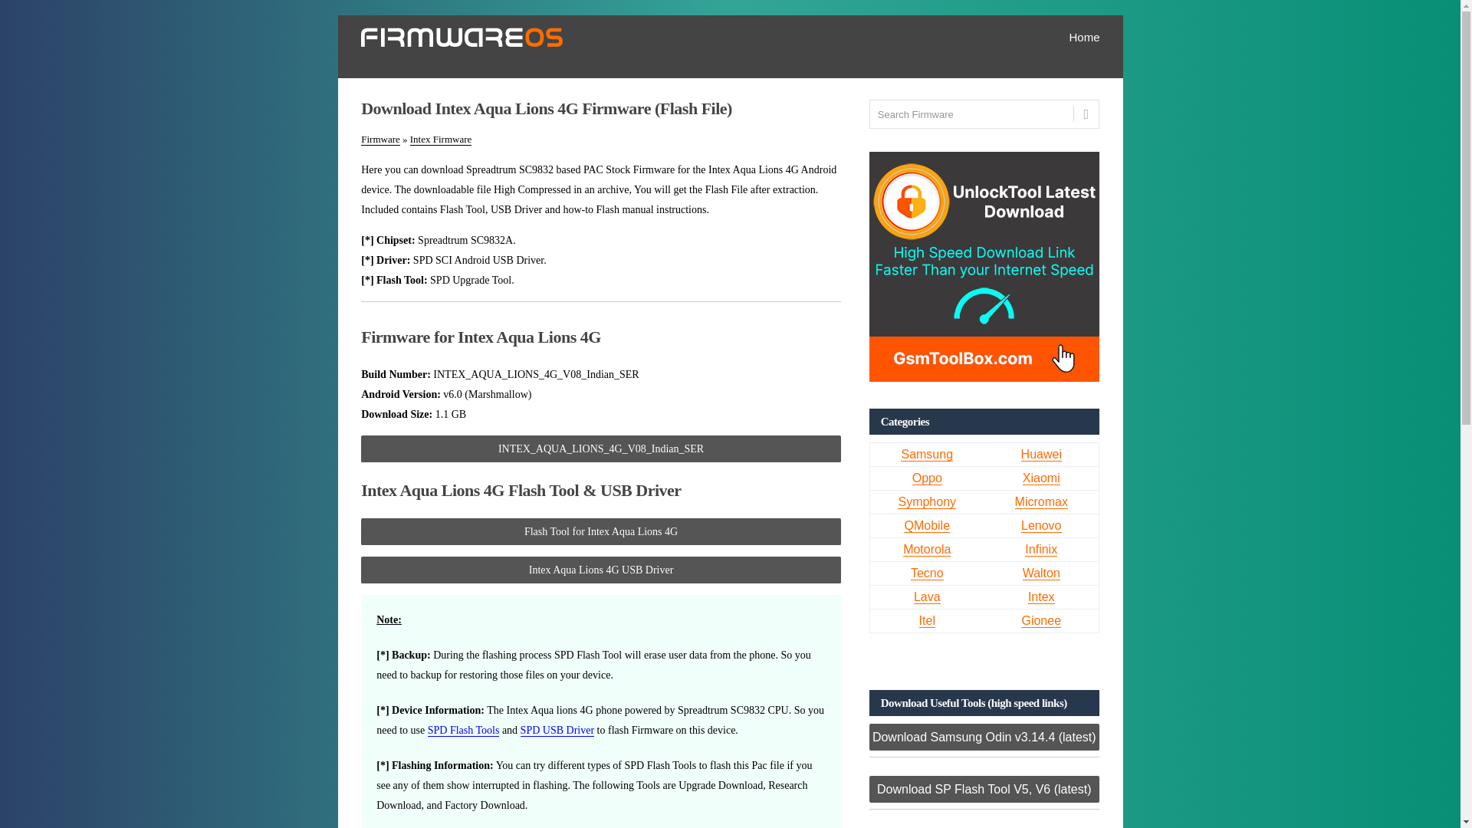 This screenshot has width=1472, height=828. I want to click on QMobile, so click(926, 526).